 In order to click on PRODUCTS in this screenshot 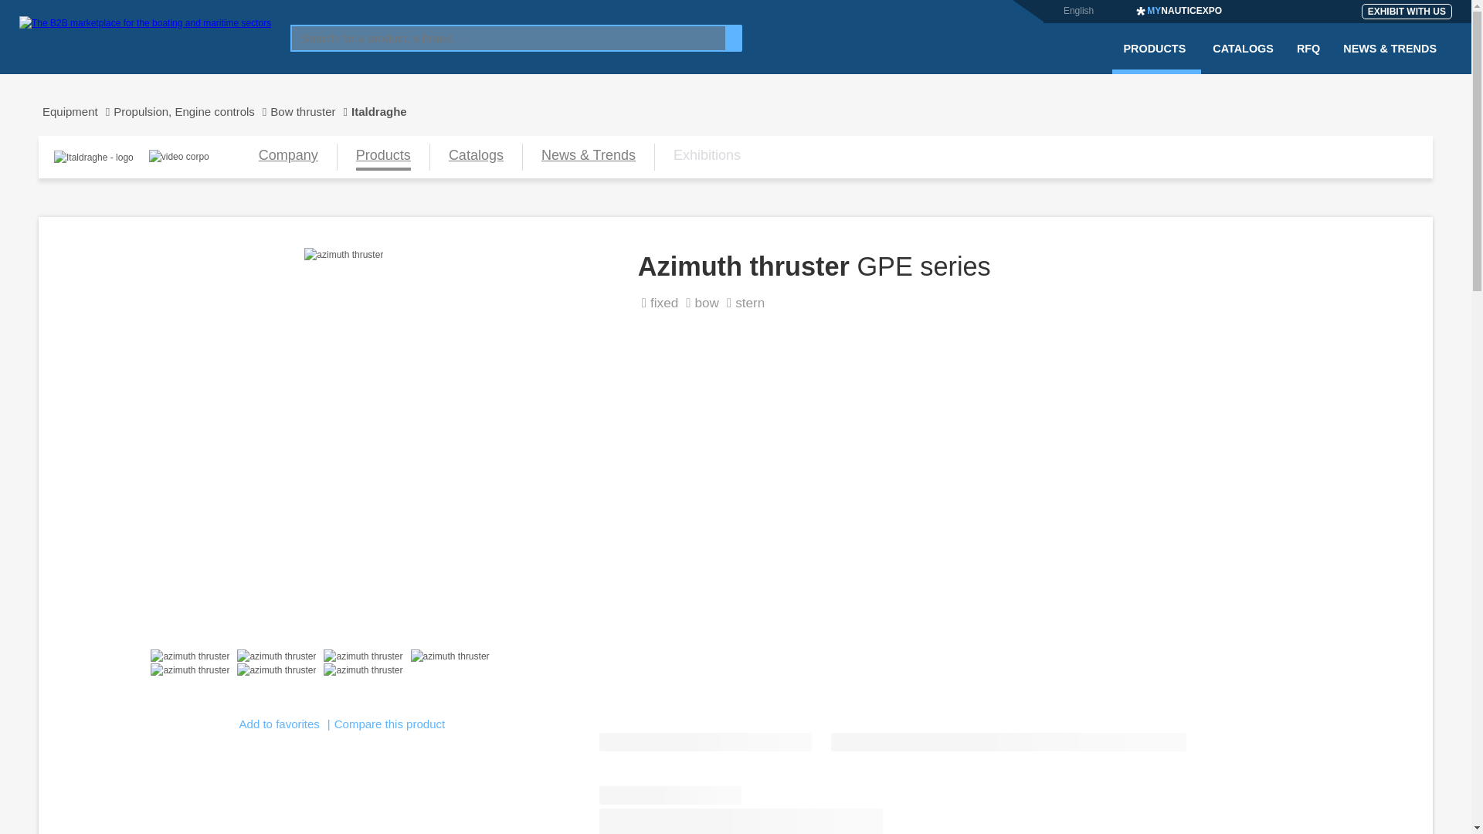, I will do `click(1157, 58)`.